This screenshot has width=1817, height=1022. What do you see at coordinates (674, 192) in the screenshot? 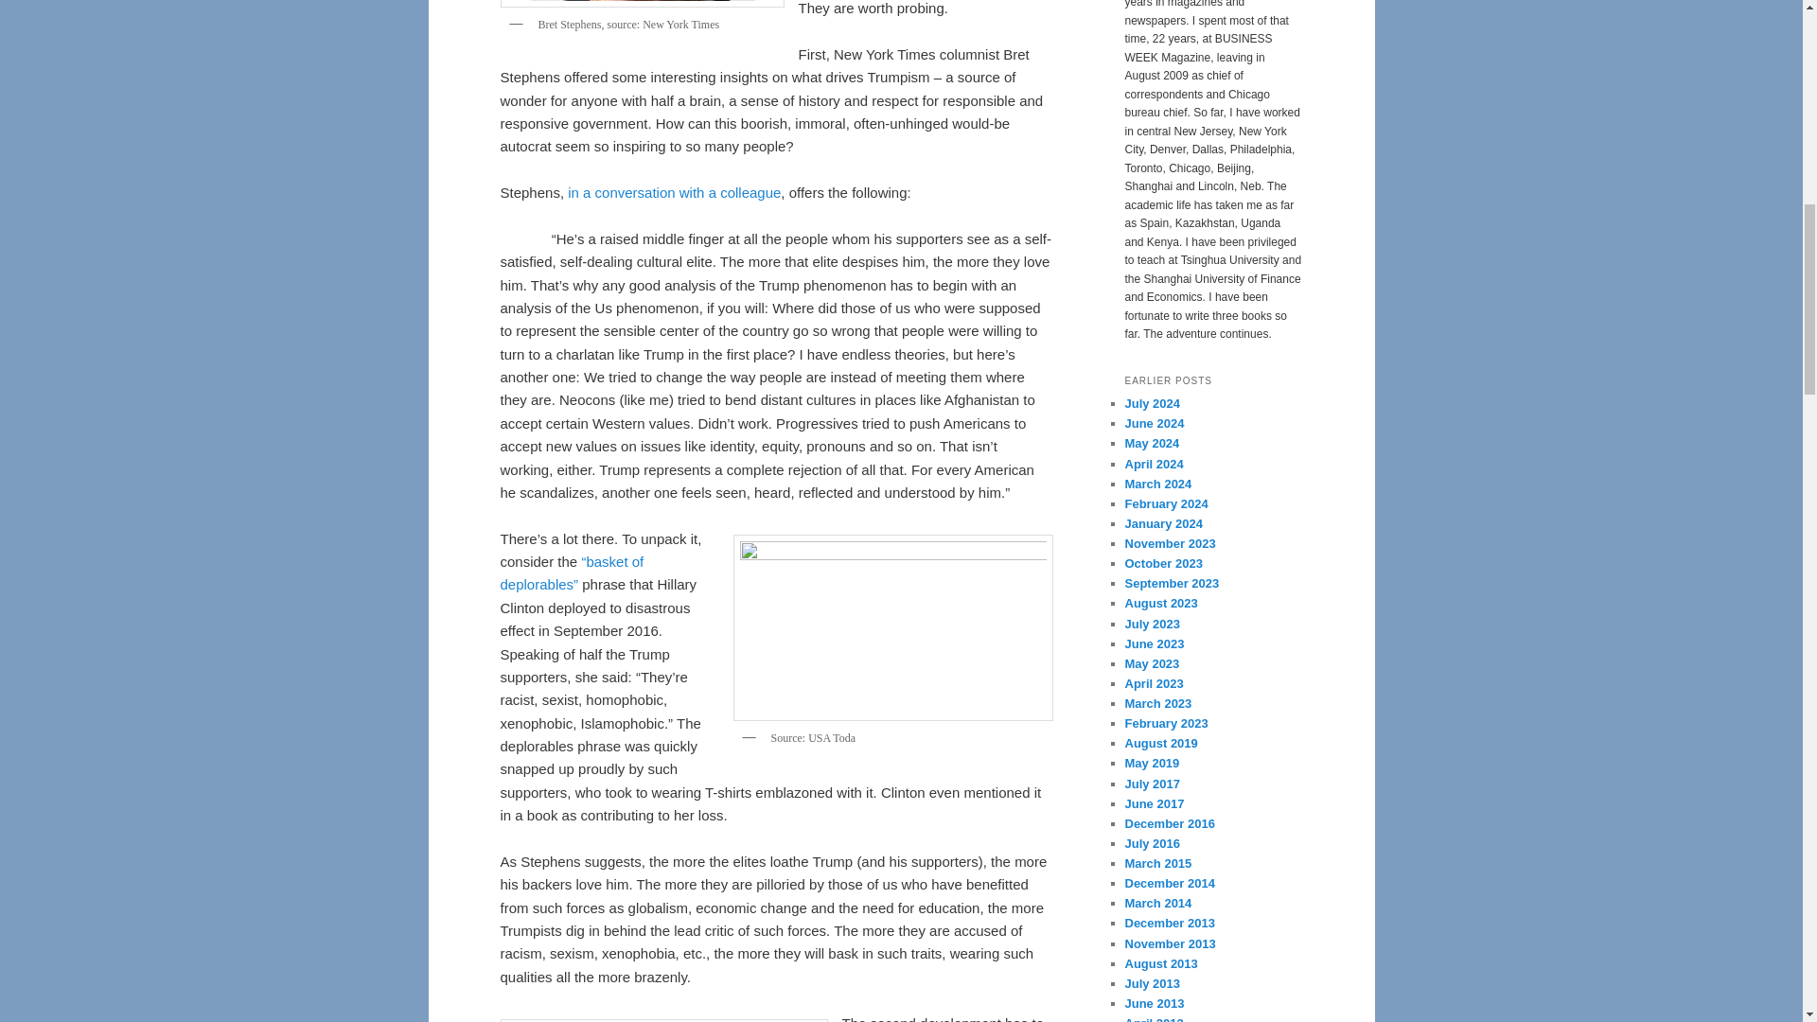
I see `in a conversation with a colleague` at bounding box center [674, 192].